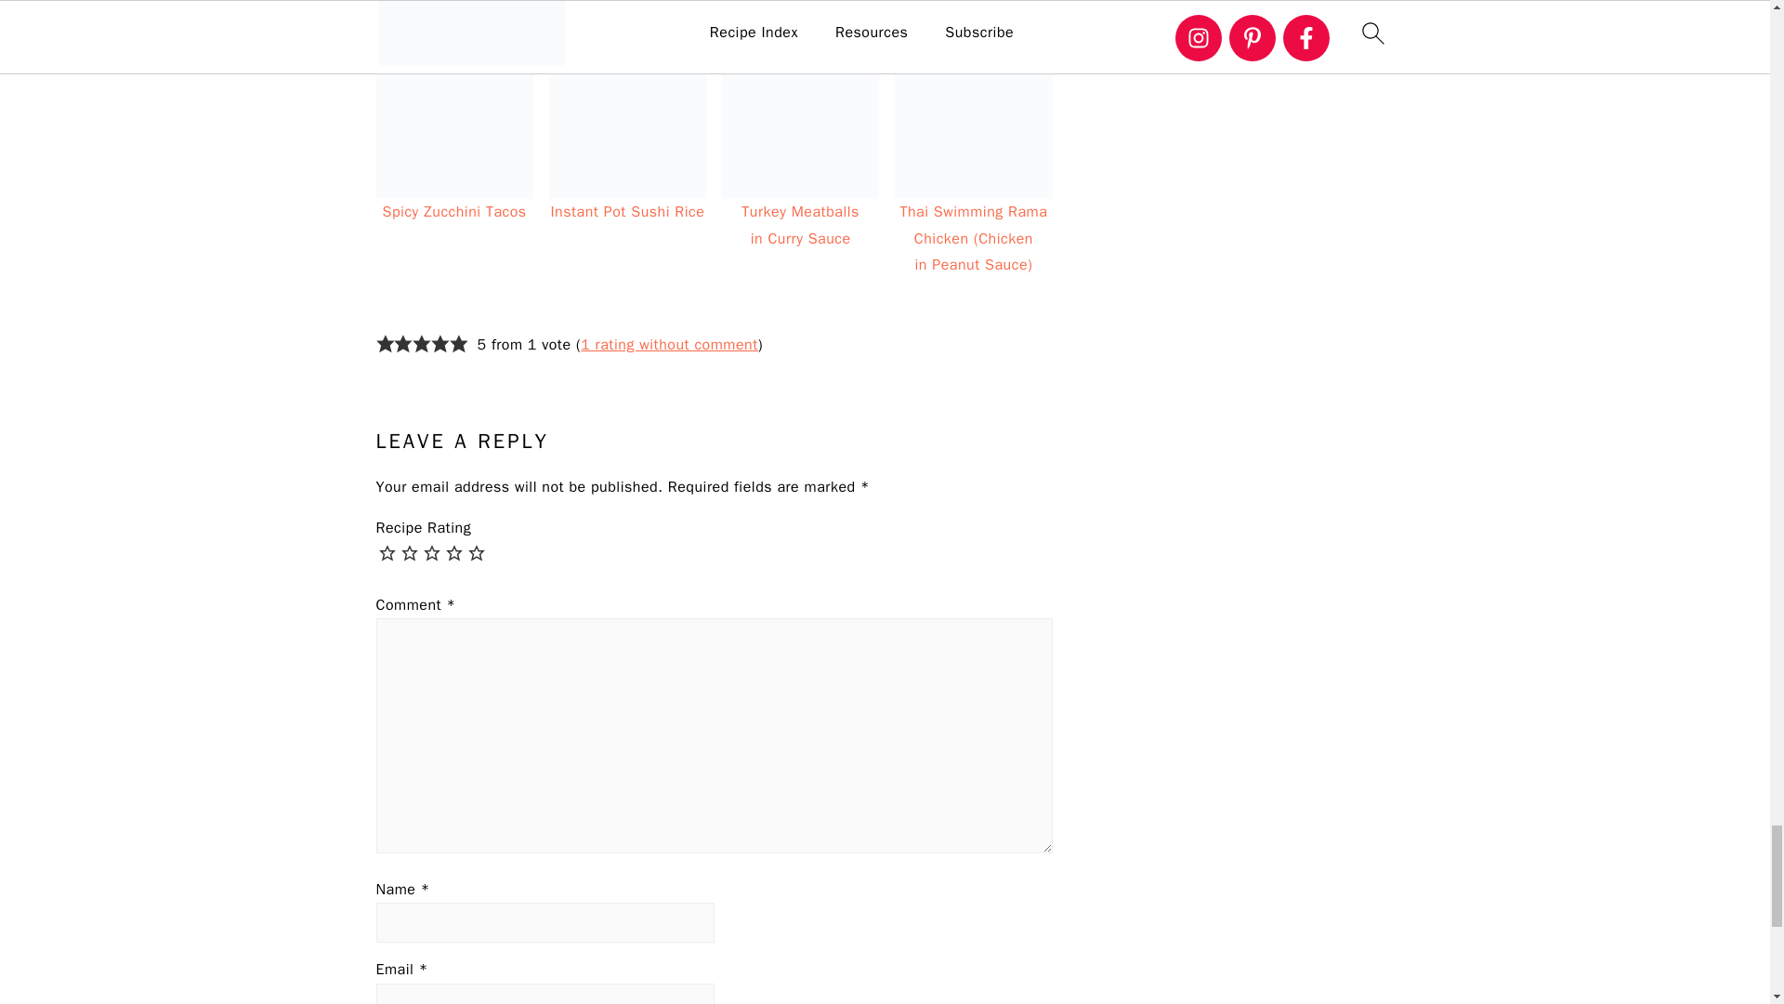 Image resolution: width=1784 pixels, height=1004 pixels. I want to click on Instant Pot Sushi Rice, so click(628, 120).